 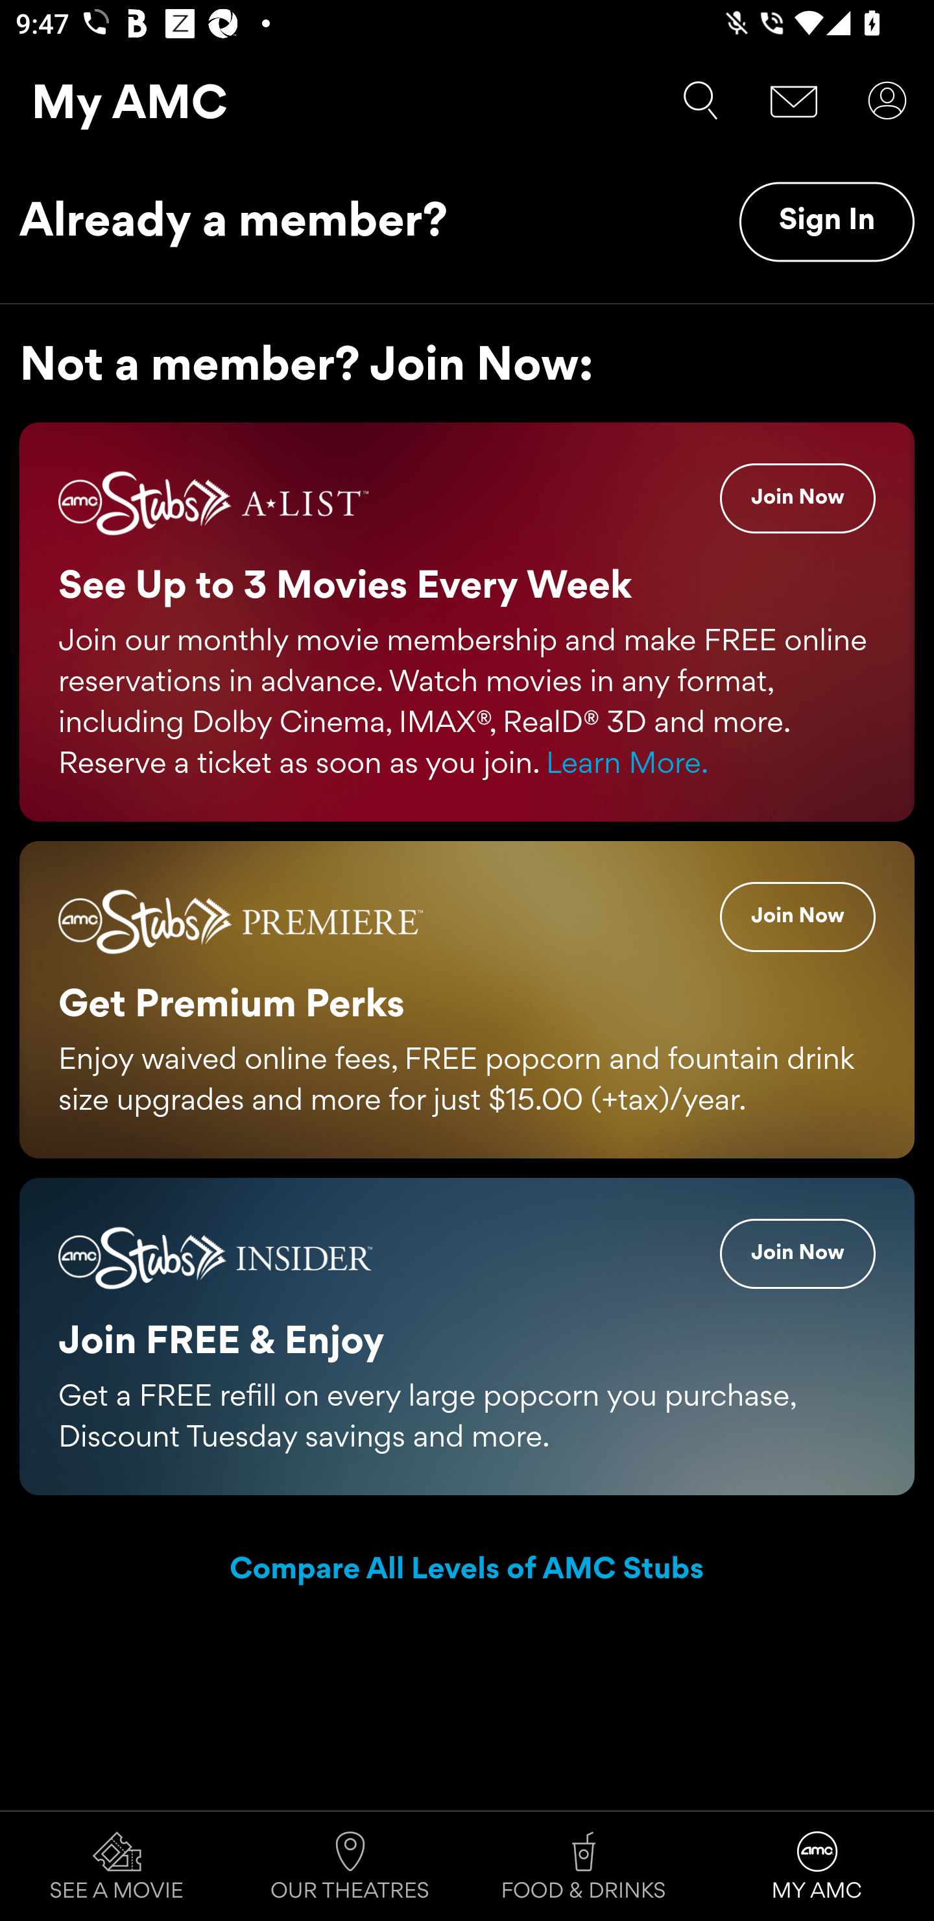 I want to click on A-List Join Now, so click(x=798, y=498).